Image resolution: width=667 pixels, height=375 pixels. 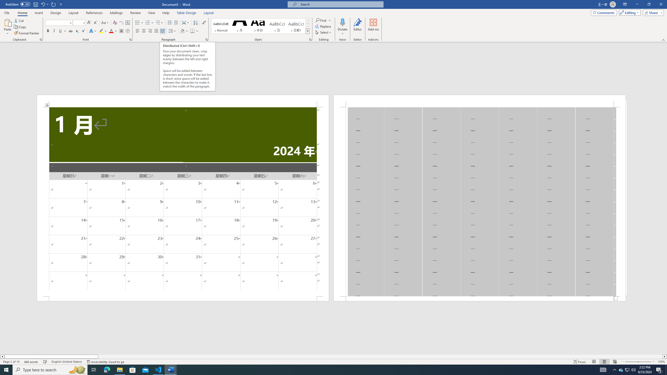 What do you see at coordinates (340, 4) in the screenshot?
I see `Microsoft search` at bounding box center [340, 4].